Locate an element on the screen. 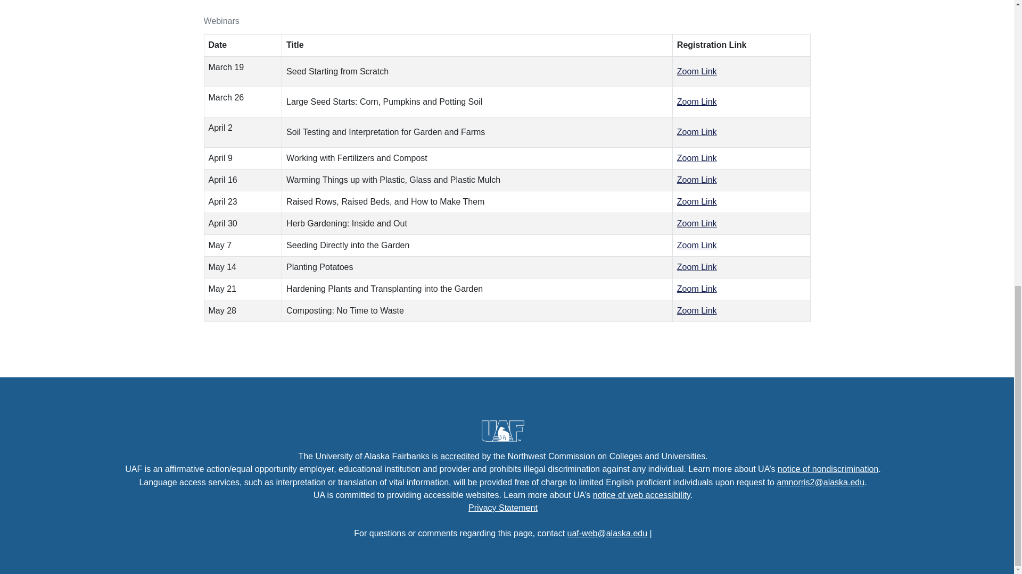 The height and width of the screenshot is (574, 1022). Link to register is located at coordinates (697, 223).